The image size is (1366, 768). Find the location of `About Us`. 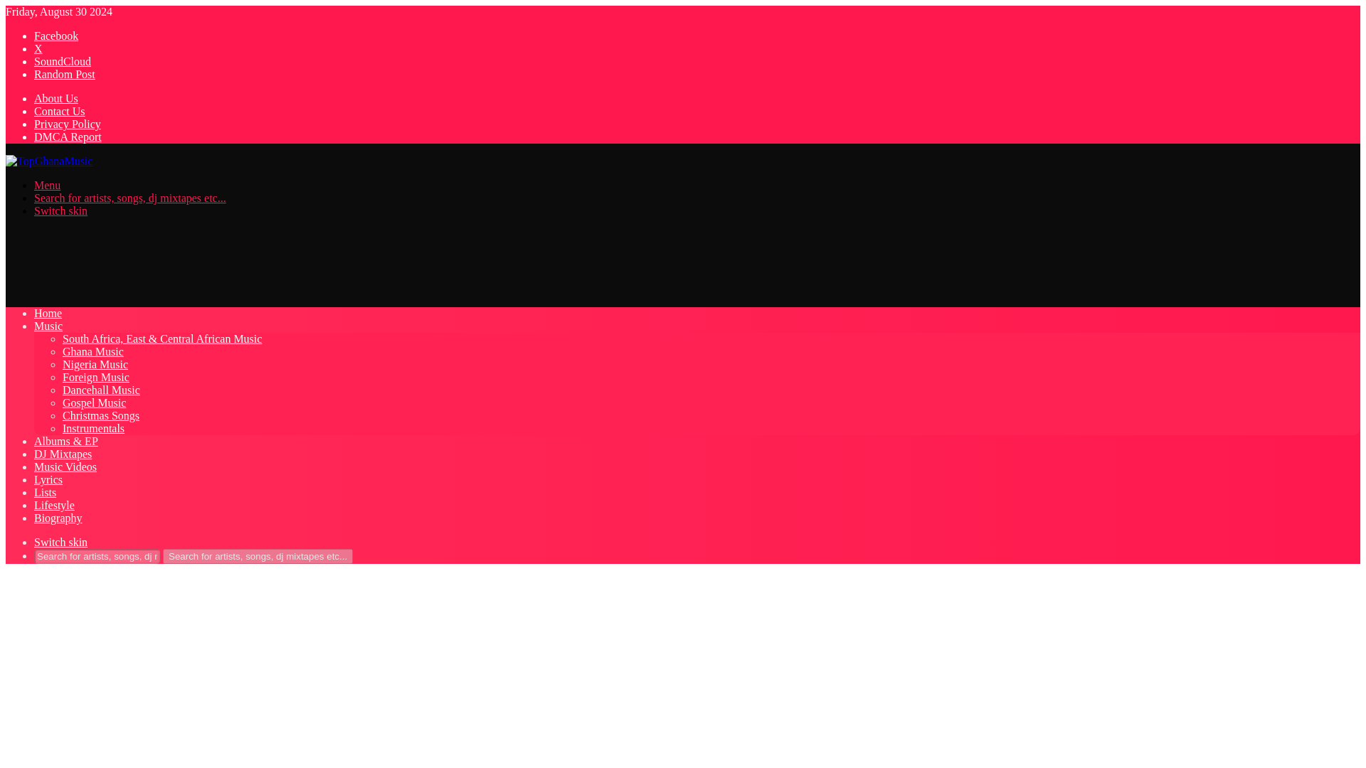

About Us is located at coordinates (55, 98).